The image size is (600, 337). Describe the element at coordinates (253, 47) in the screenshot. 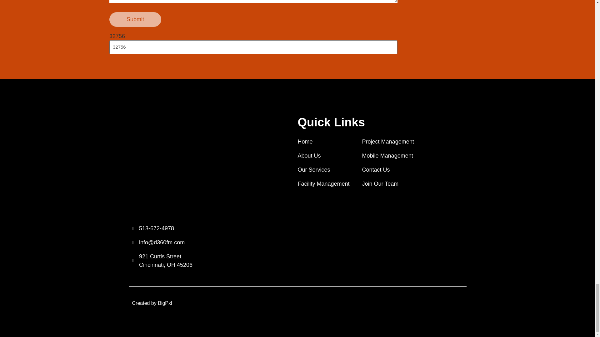

I see `Home` at that location.